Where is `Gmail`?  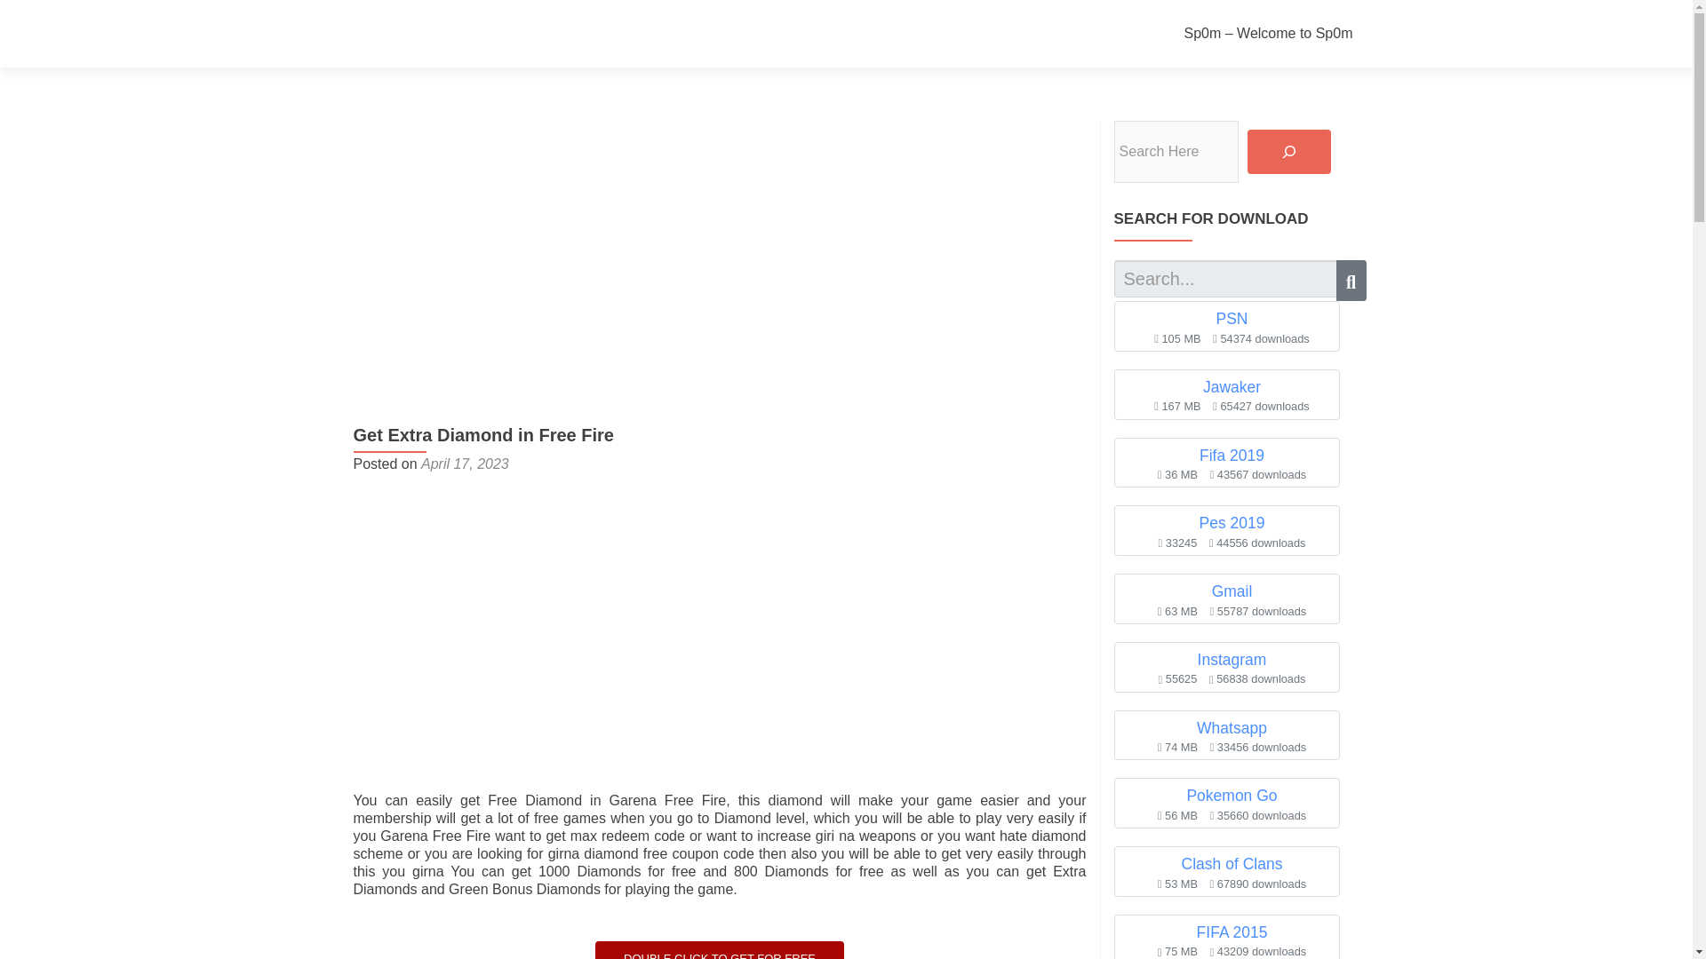
Gmail is located at coordinates (1232, 591).